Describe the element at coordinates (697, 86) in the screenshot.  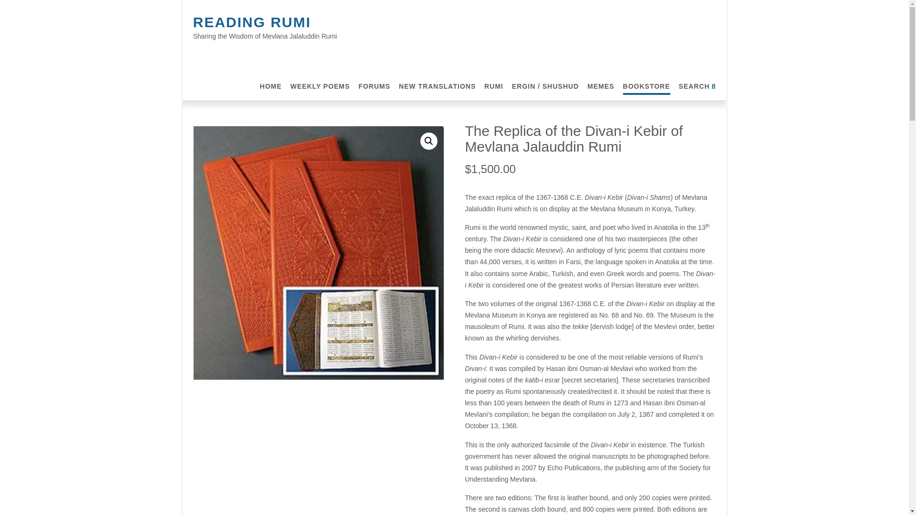
I see `SEARCH` at that location.